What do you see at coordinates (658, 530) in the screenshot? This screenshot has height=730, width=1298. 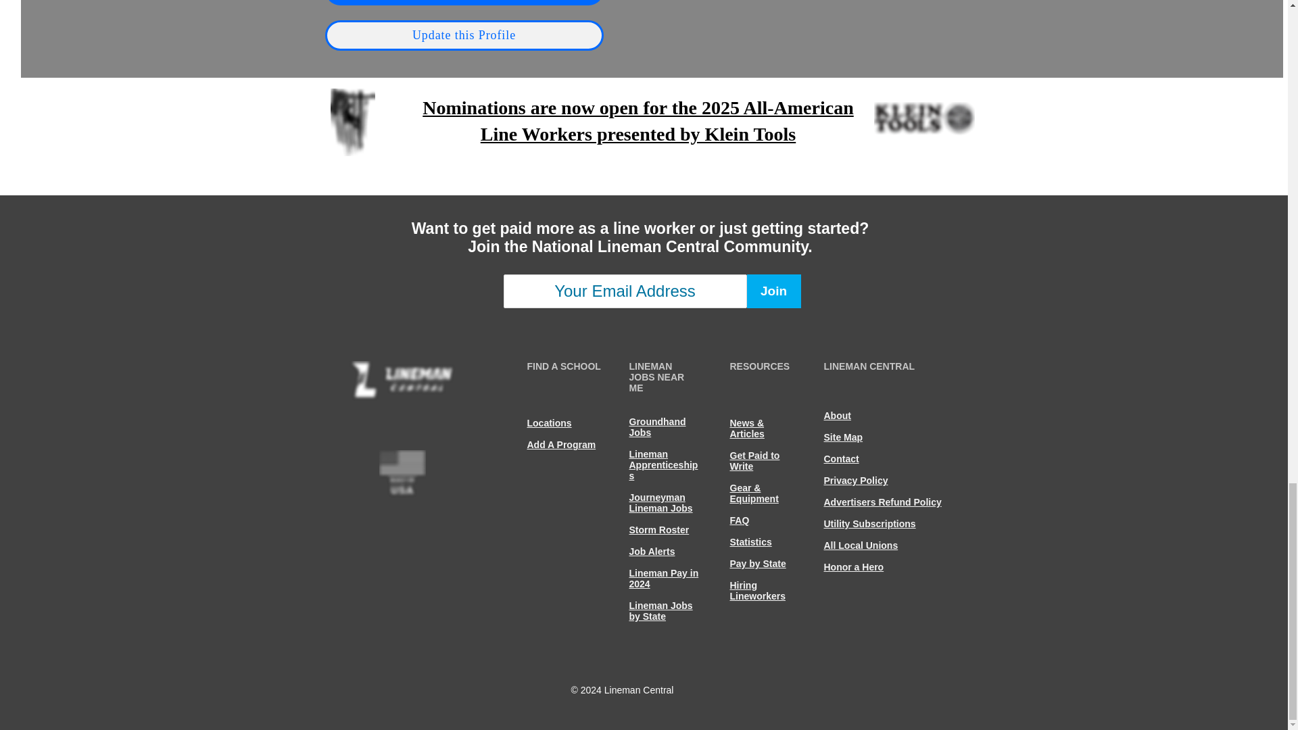 I see `Storm Roster` at bounding box center [658, 530].